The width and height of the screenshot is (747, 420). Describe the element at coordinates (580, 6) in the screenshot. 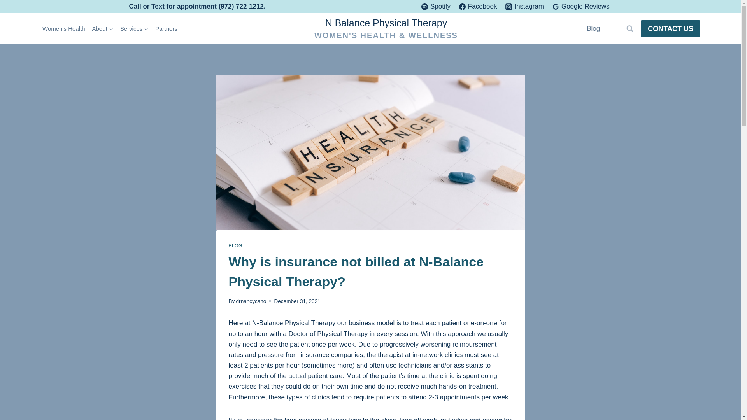

I see `Google Reviews` at that location.